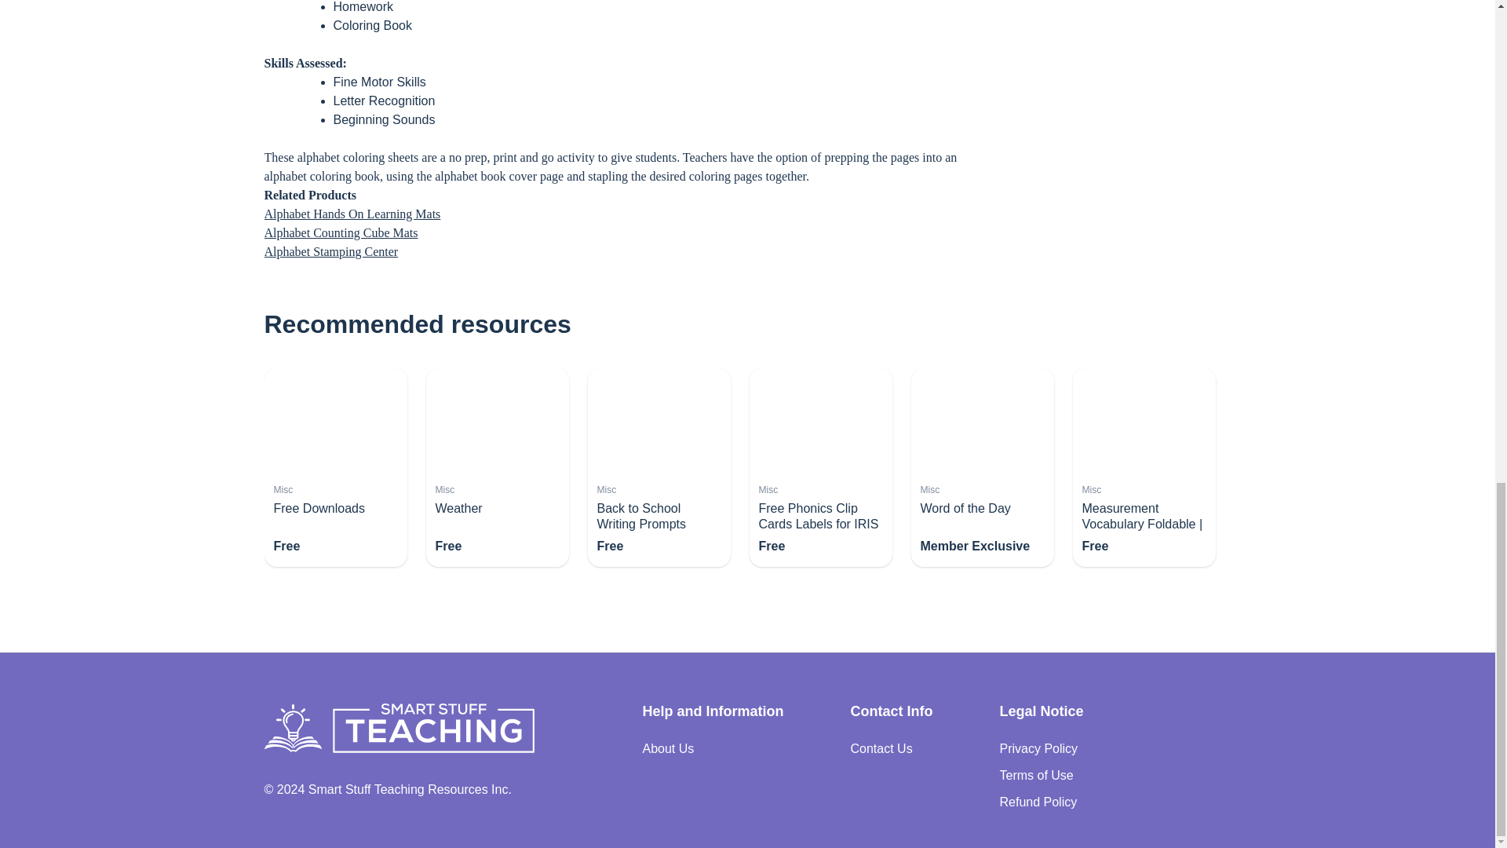 The image size is (1507, 848). What do you see at coordinates (444, 489) in the screenshot?
I see `Misc` at bounding box center [444, 489].